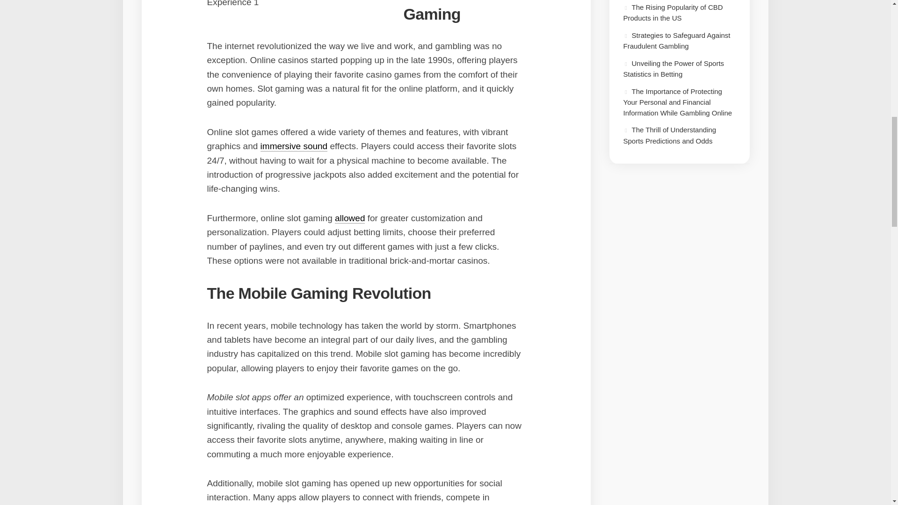  Describe the element at coordinates (673, 68) in the screenshot. I see `Unveiling the Power of Sports Statistics in Betting` at that location.